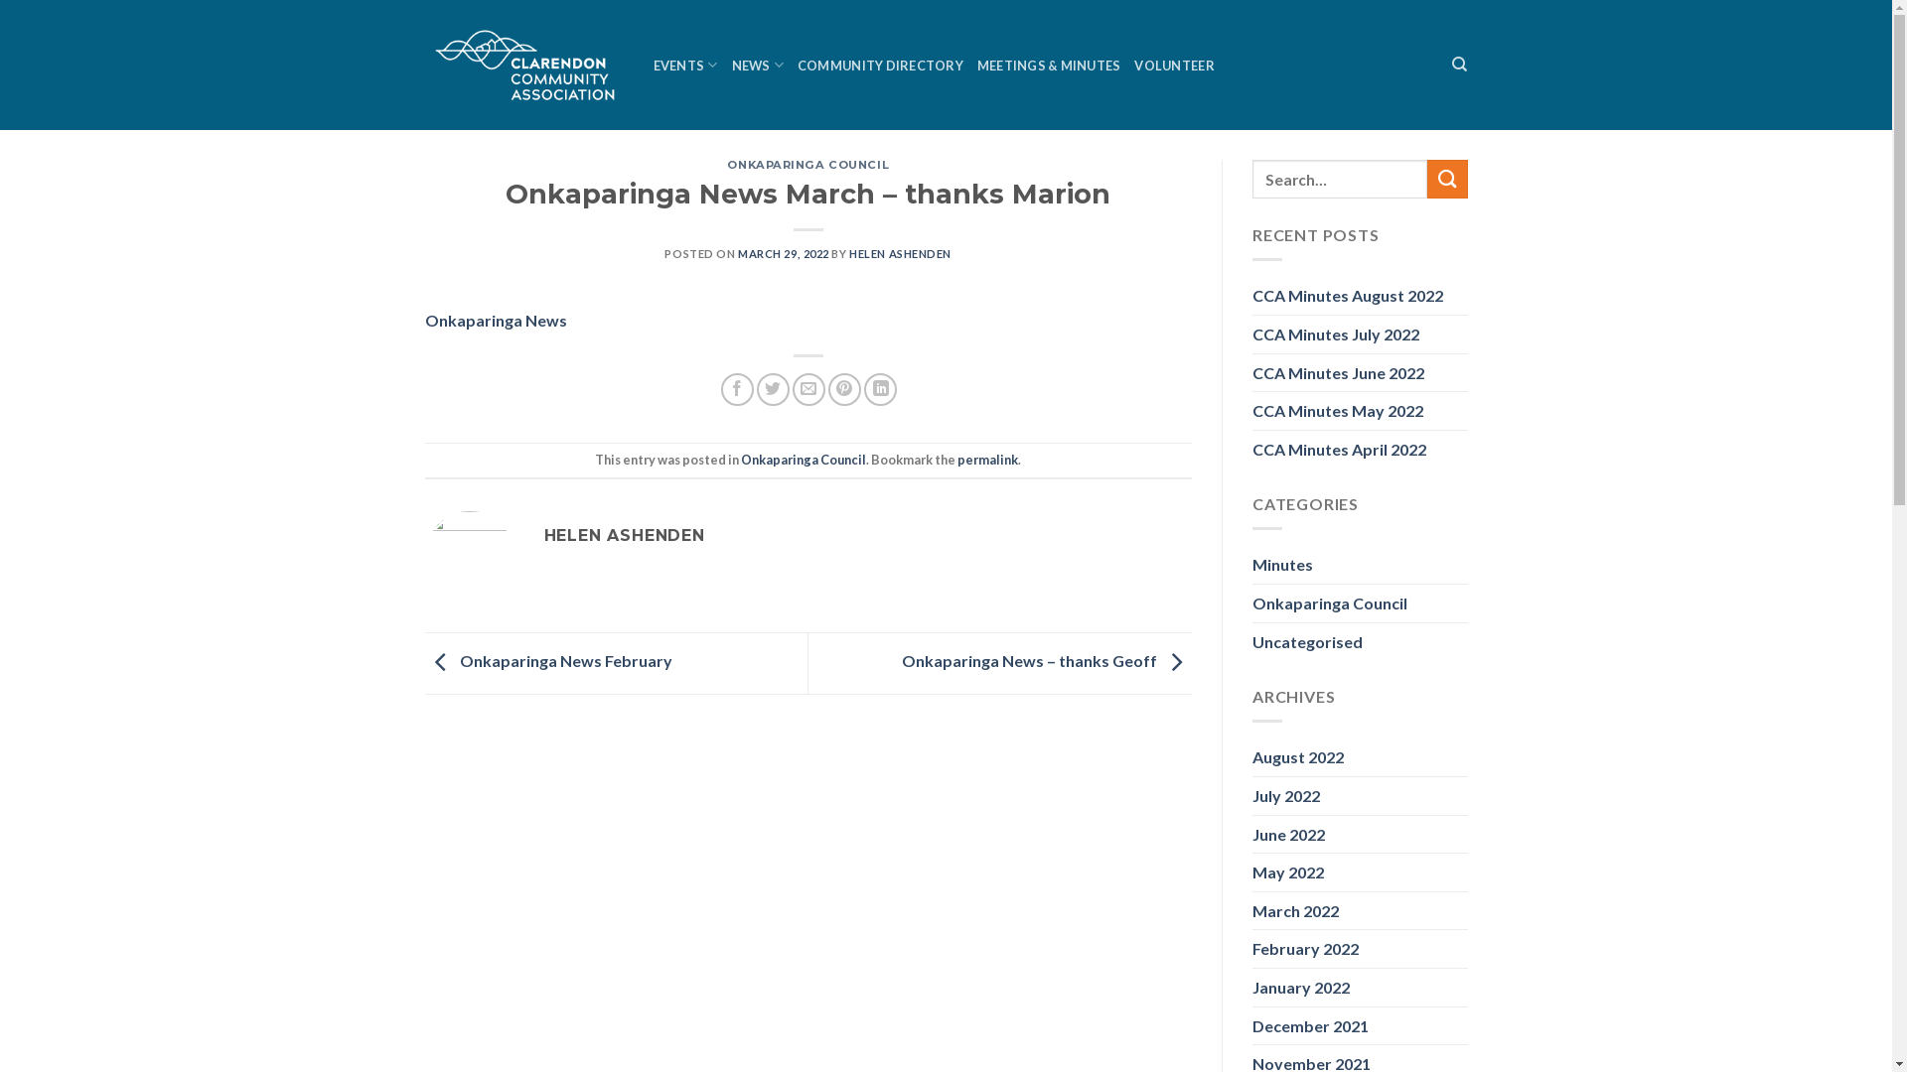 This screenshot has width=1907, height=1072. What do you see at coordinates (808, 389) in the screenshot?
I see `Email to a Friend` at bounding box center [808, 389].